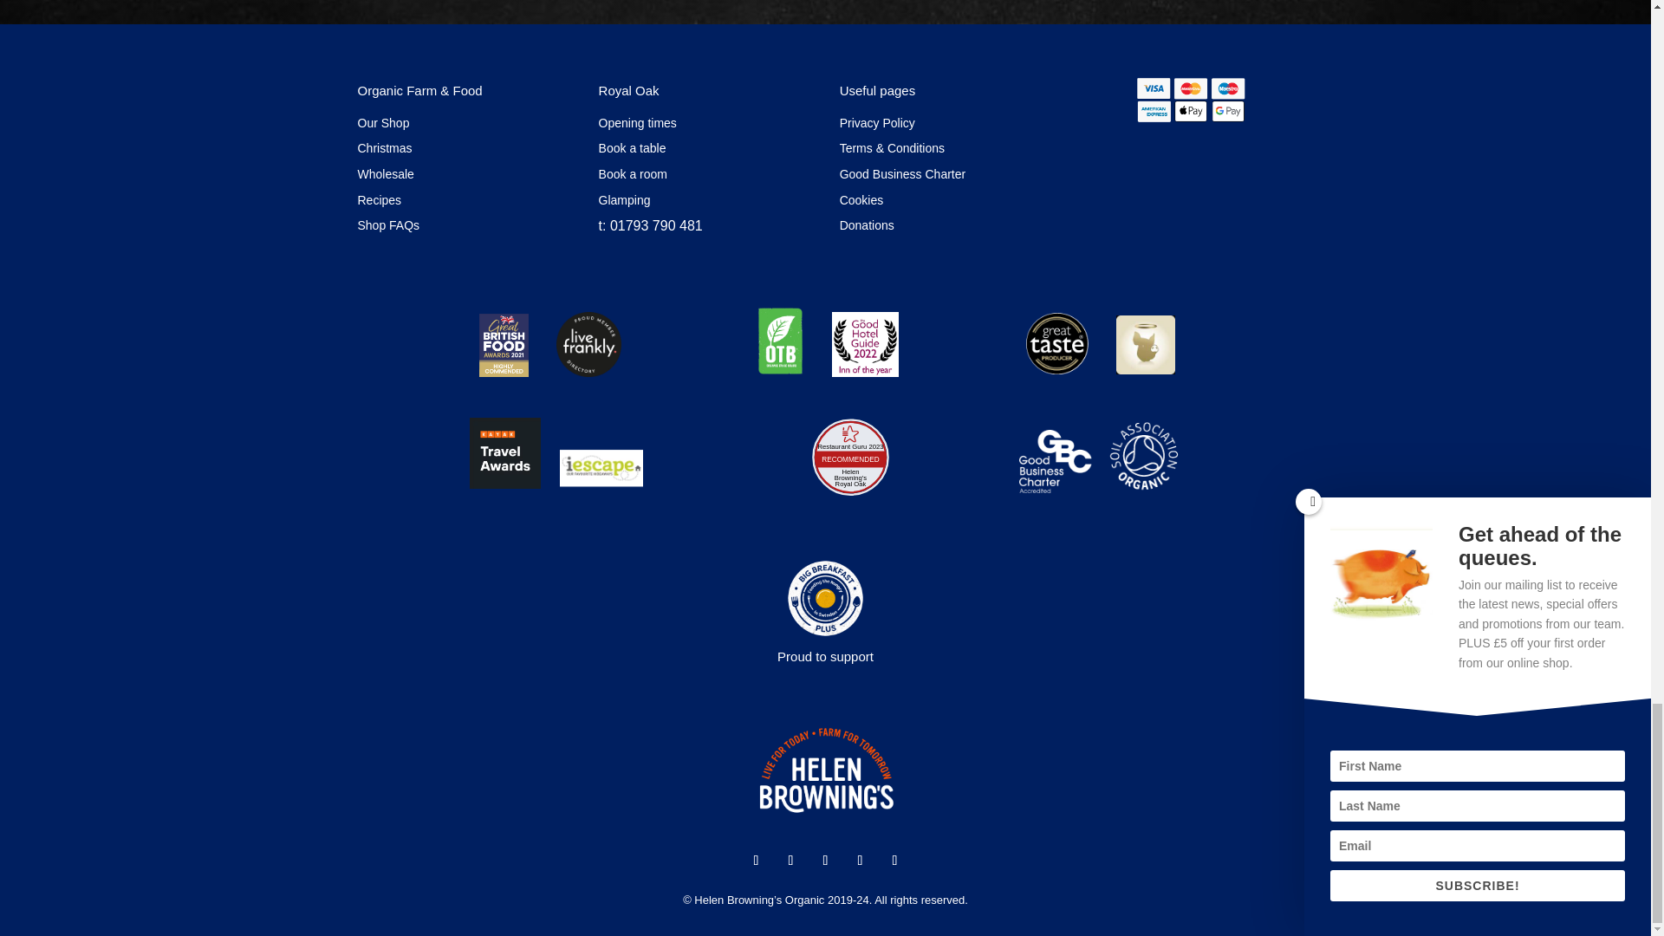 Image resolution: width=1664 pixels, height=936 pixels. What do you see at coordinates (860, 860) in the screenshot?
I see `Follow on Pinterest` at bounding box center [860, 860].